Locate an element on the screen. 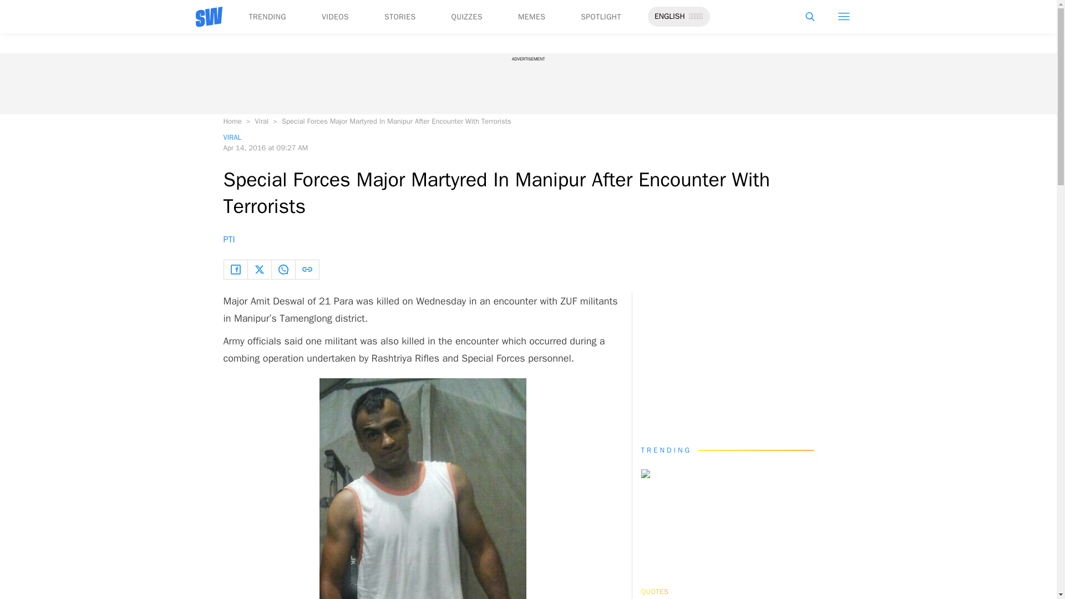  TRENDING is located at coordinates (266, 17).